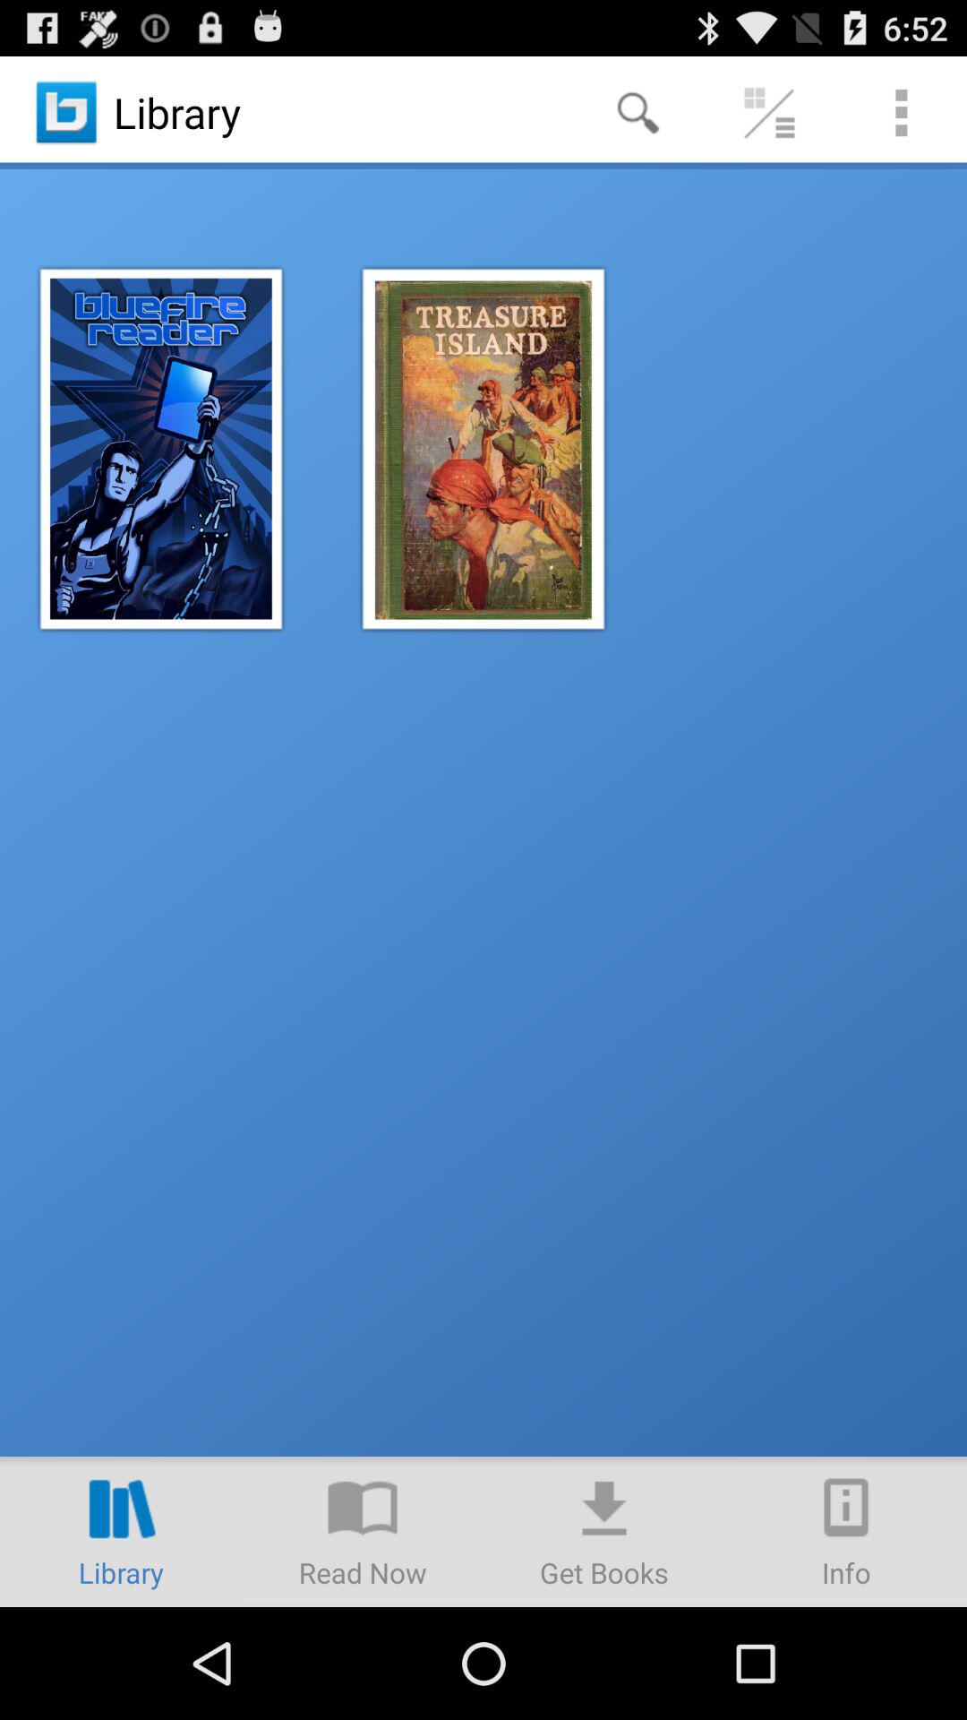 The width and height of the screenshot is (967, 1720). I want to click on go to library, so click(121, 1532).